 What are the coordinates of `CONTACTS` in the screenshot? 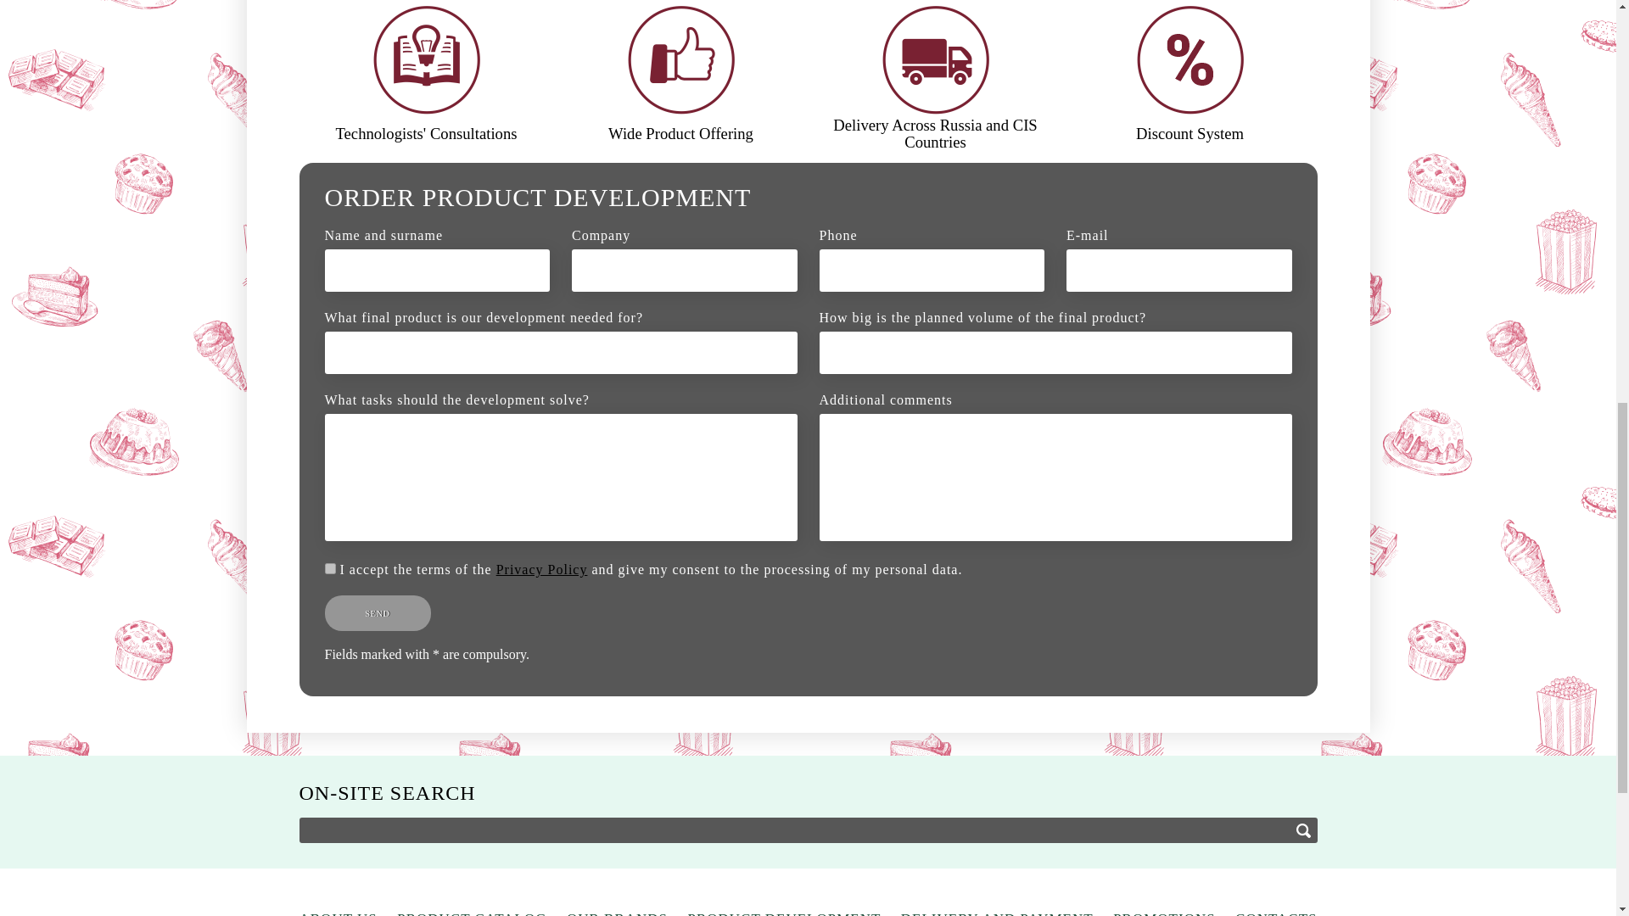 It's located at (1275, 913).